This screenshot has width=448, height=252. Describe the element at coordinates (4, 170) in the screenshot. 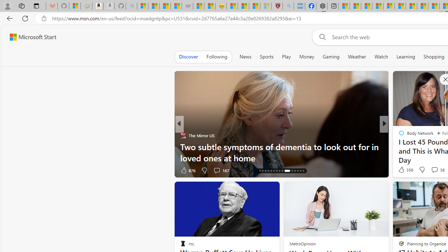

I see `View comments 167 Comment` at that location.